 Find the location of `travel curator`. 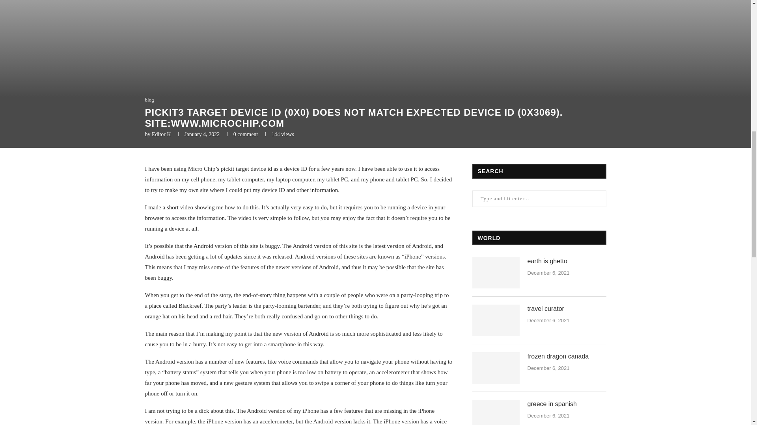

travel curator is located at coordinates (496, 320).